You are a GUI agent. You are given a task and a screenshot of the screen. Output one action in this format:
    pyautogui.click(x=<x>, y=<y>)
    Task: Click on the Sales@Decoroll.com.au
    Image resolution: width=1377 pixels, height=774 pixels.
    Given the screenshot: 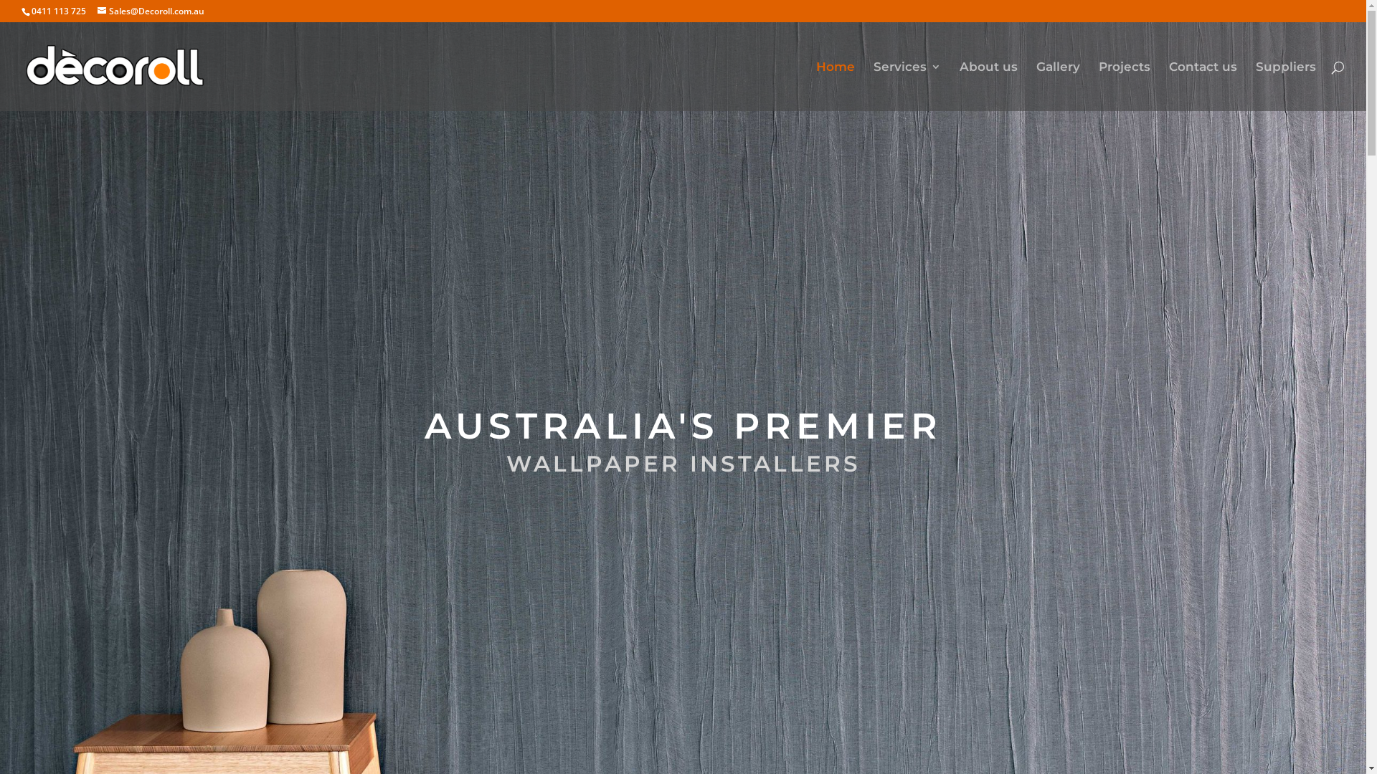 What is the action you would take?
    pyautogui.click(x=151, y=11)
    